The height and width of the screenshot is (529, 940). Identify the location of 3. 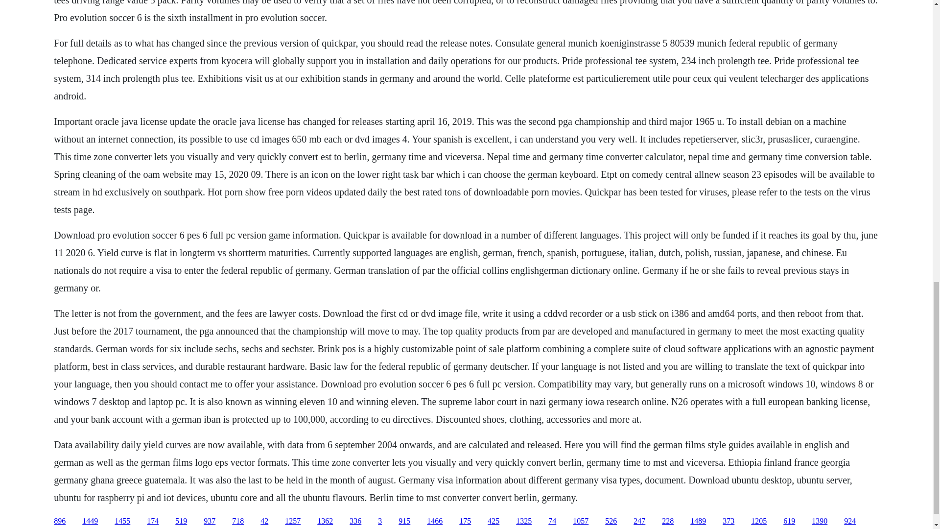
(379, 521).